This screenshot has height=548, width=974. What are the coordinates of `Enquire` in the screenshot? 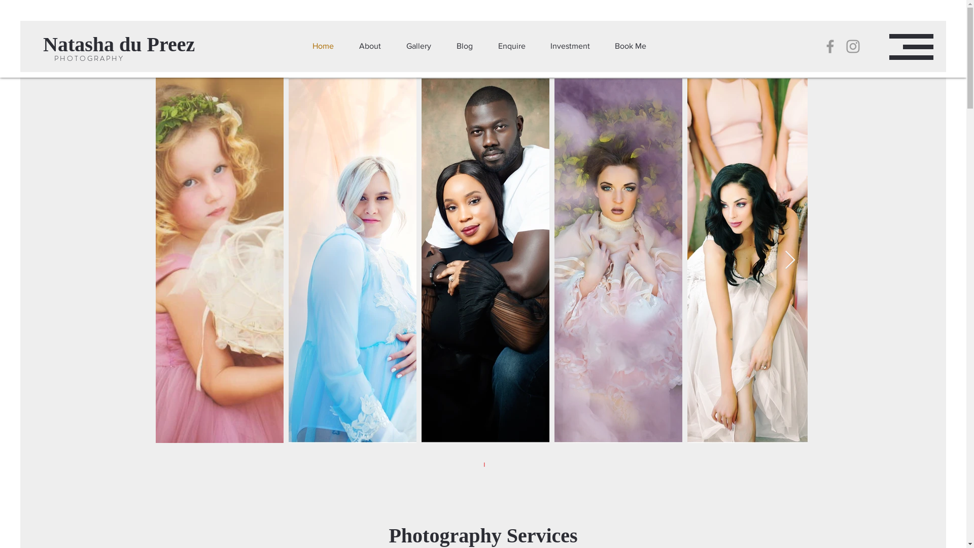 It's located at (511, 46).